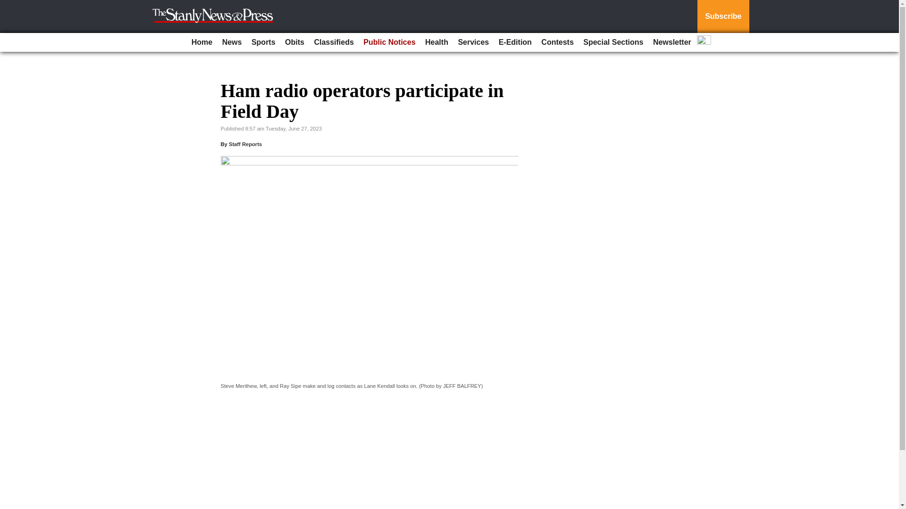 Image resolution: width=906 pixels, height=509 pixels. Describe the element at coordinates (294, 42) in the screenshot. I see `Obits` at that location.